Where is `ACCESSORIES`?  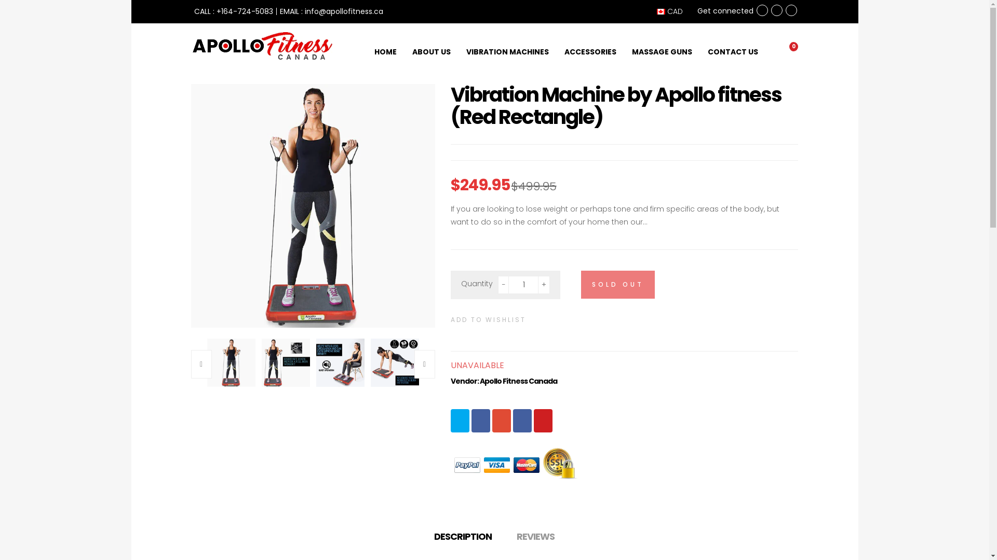 ACCESSORIES is located at coordinates (590, 45).